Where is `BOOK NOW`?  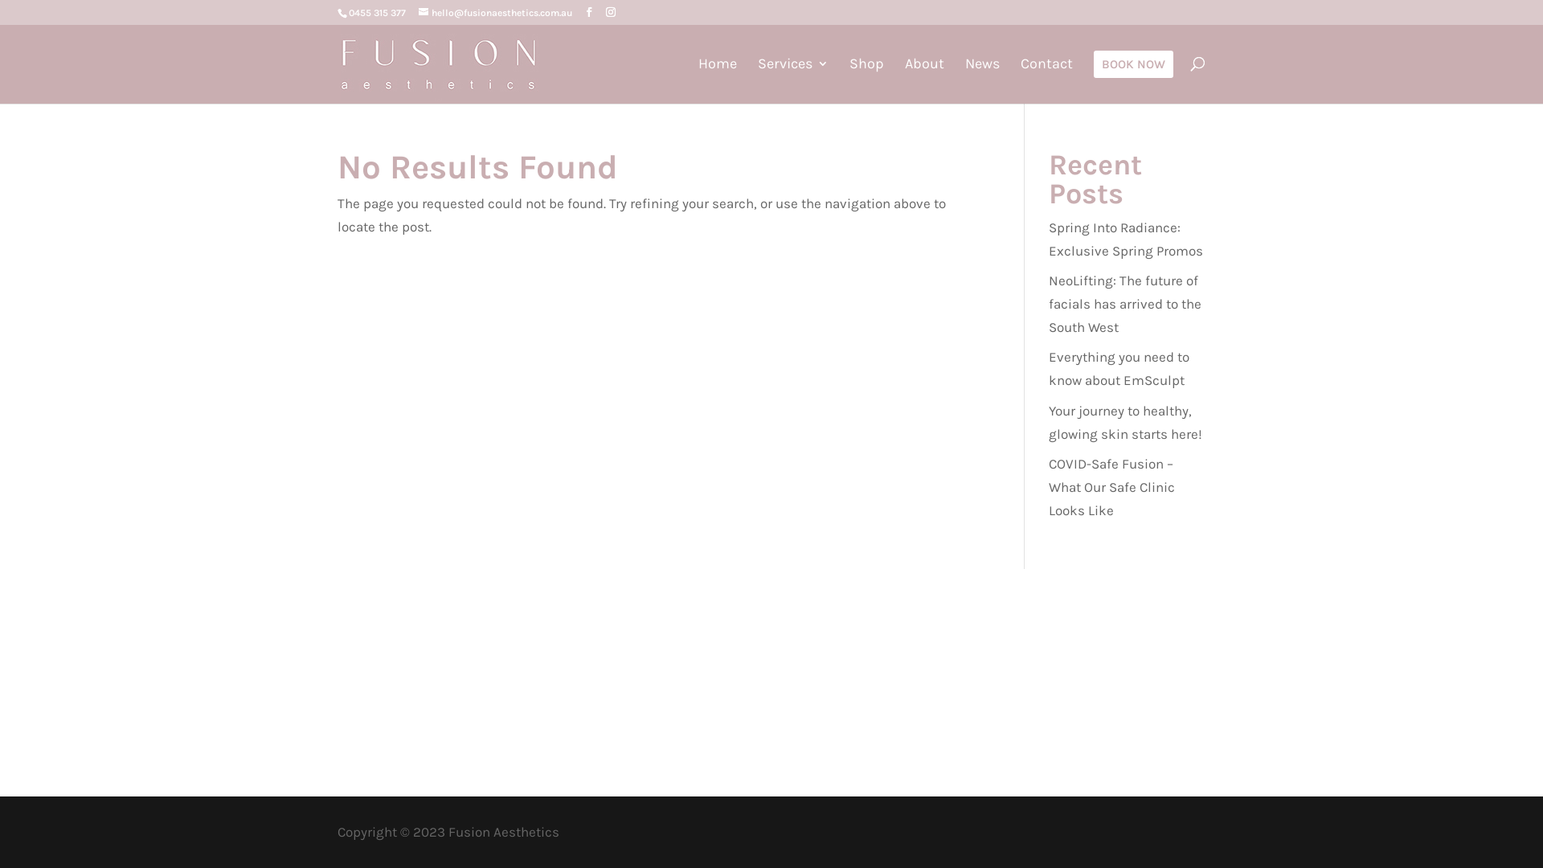 BOOK NOW is located at coordinates (1133, 77).